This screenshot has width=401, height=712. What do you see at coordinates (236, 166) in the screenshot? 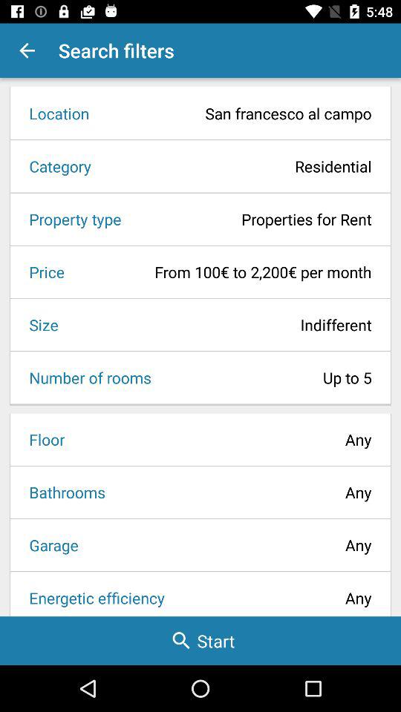
I see `open the icon above property type icon` at bounding box center [236, 166].